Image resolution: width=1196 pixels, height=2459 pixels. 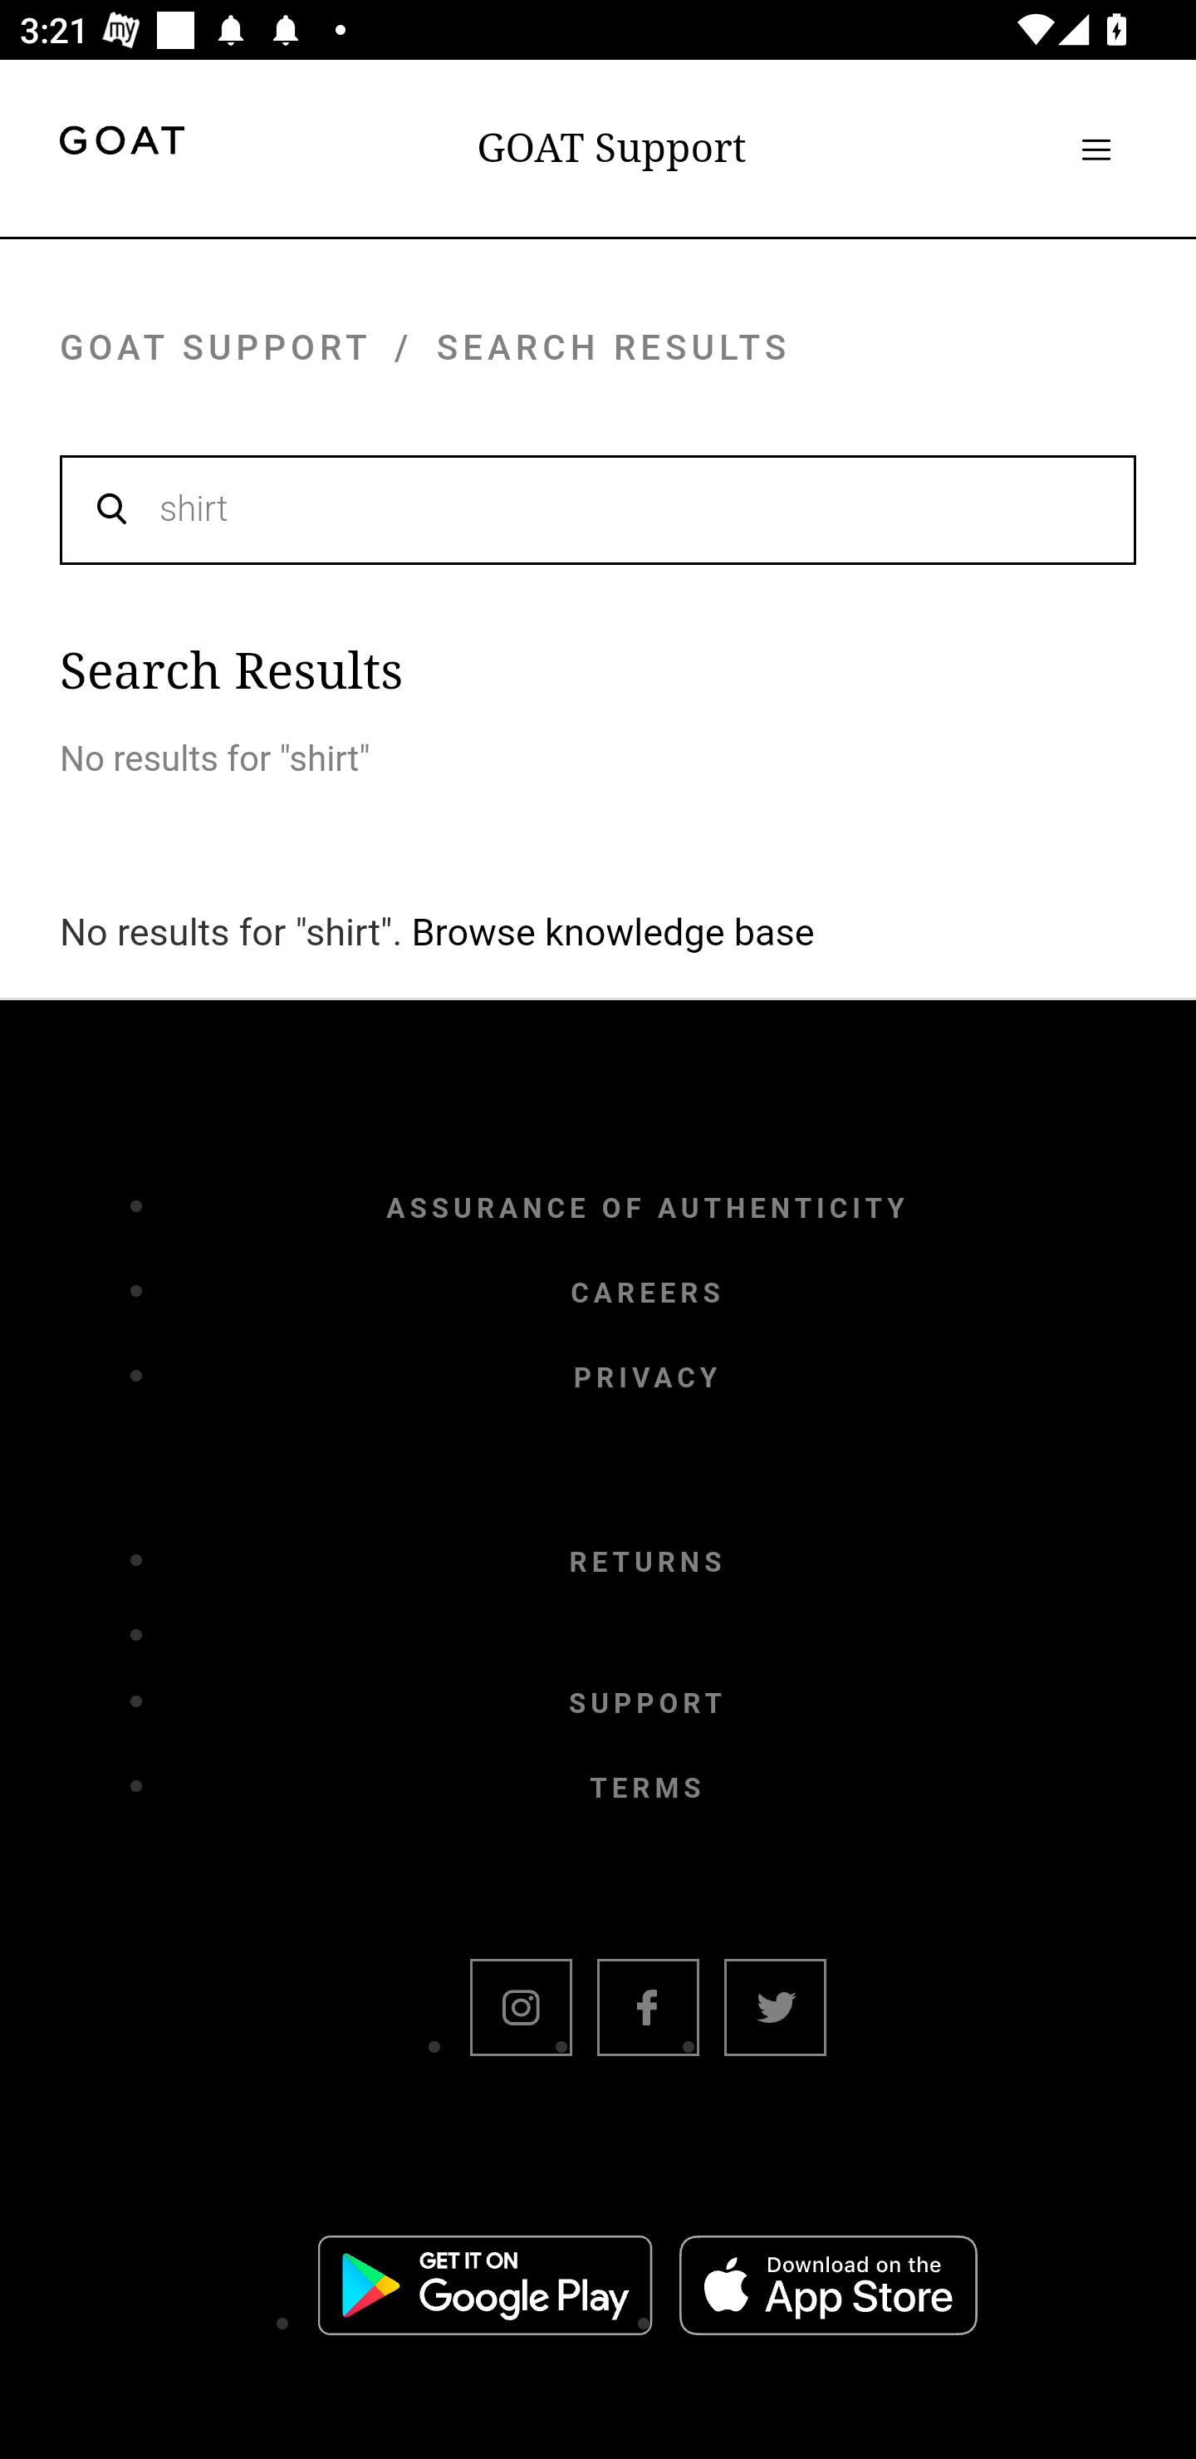 I want to click on Toggle navigation menu, so click(x=1096, y=149).